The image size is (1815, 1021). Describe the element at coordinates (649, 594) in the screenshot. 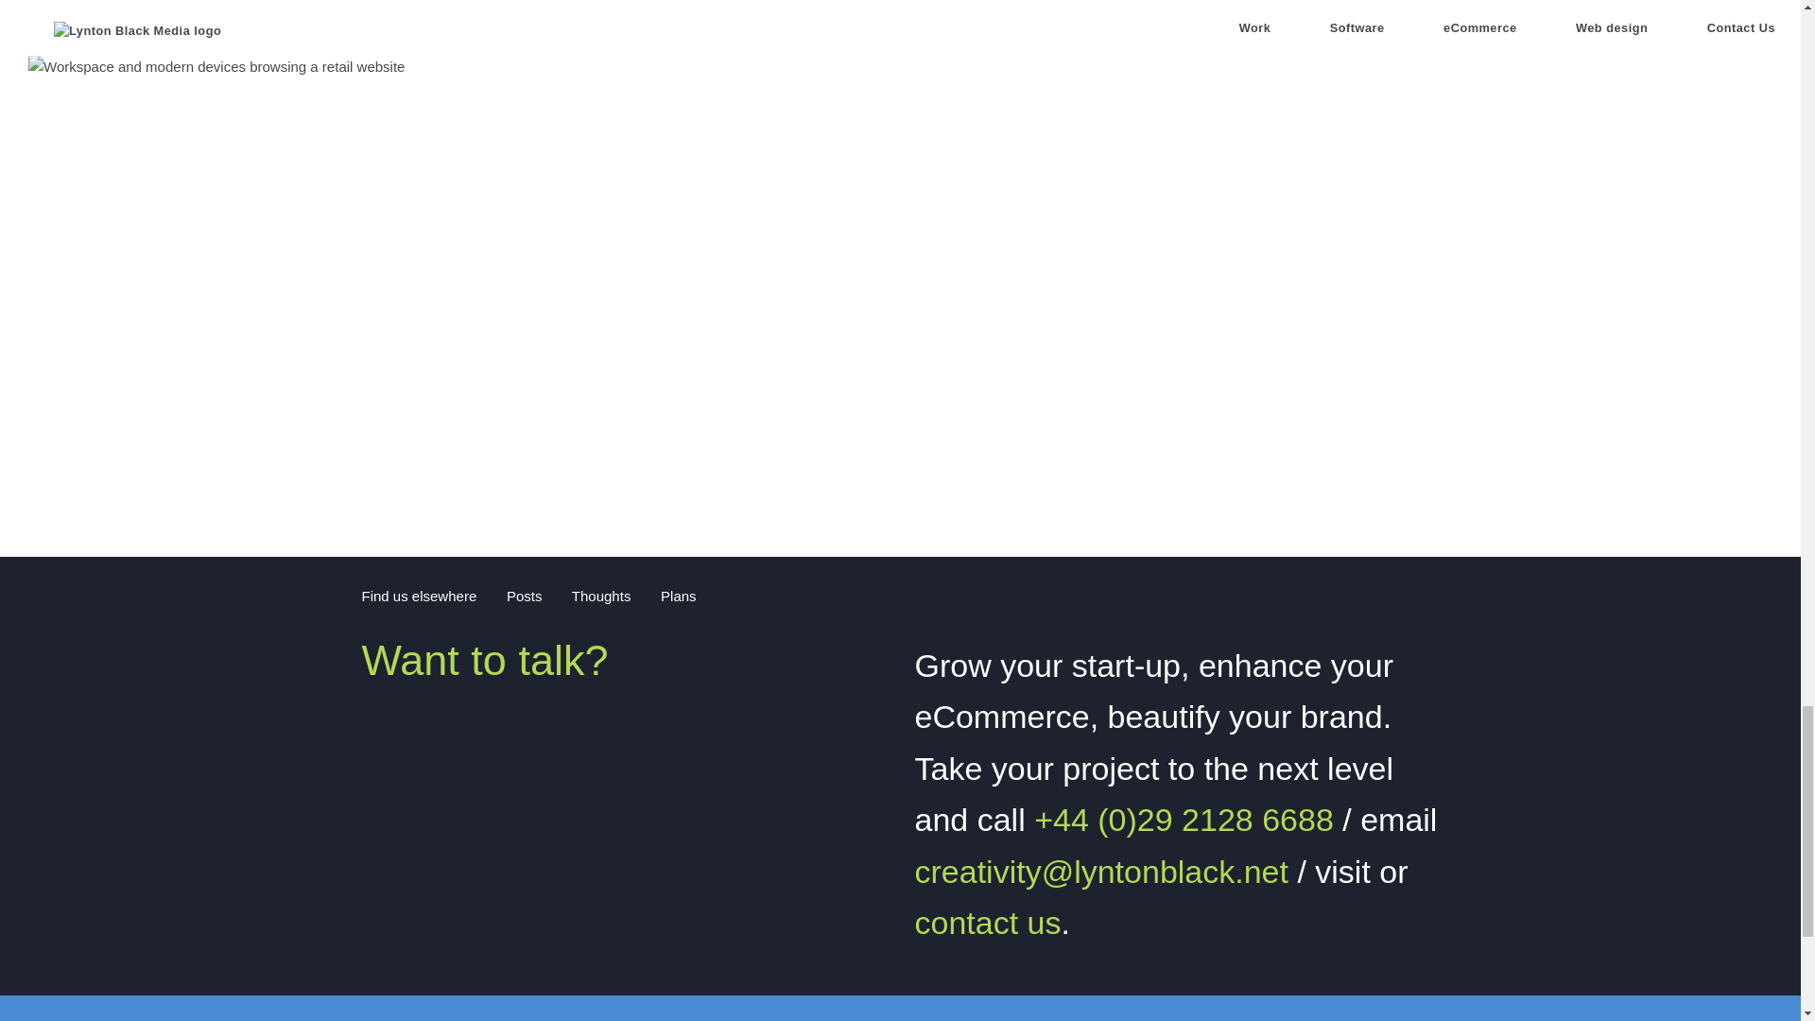

I see `View our plans on tumblr` at that location.